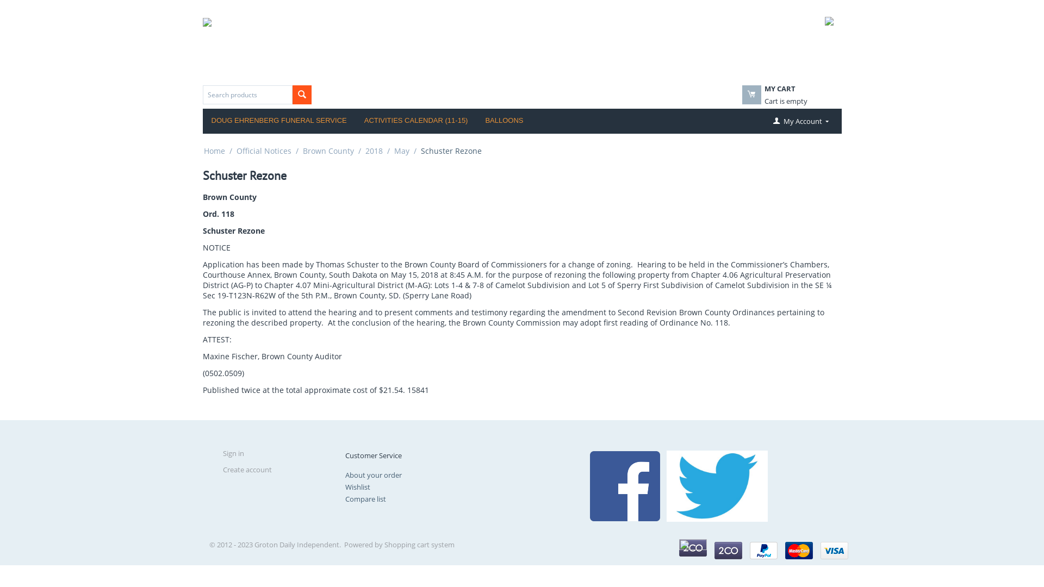  What do you see at coordinates (214, 151) in the screenshot?
I see `Home` at bounding box center [214, 151].